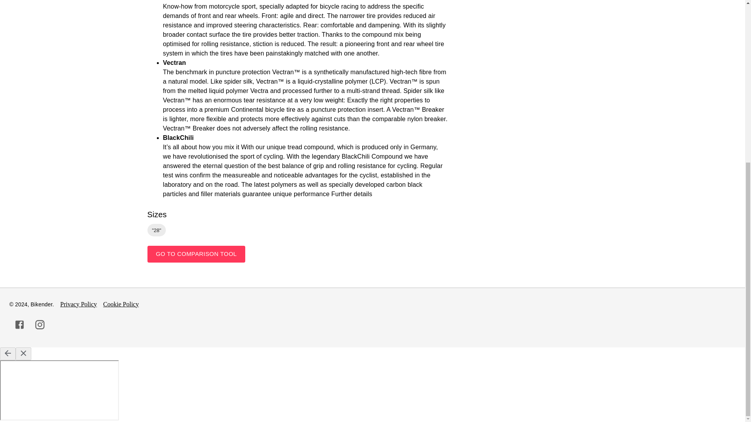 The image size is (751, 422). What do you see at coordinates (196, 254) in the screenshot?
I see `GO TO COMPARISON TOOL` at bounding box center [196, 254].